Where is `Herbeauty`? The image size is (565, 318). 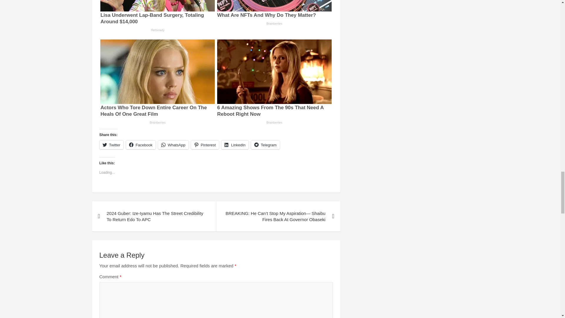 Herbeauty is located at coordinates (157, 30).